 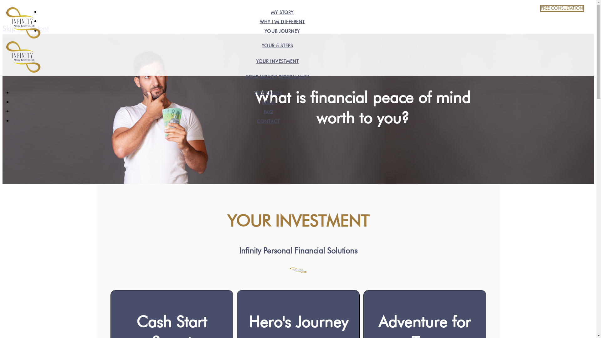 What do you see at coordinates (277, 46) in the screenshot?
I see `YOUR 5 STEPS` at bounding box center [277, 46].